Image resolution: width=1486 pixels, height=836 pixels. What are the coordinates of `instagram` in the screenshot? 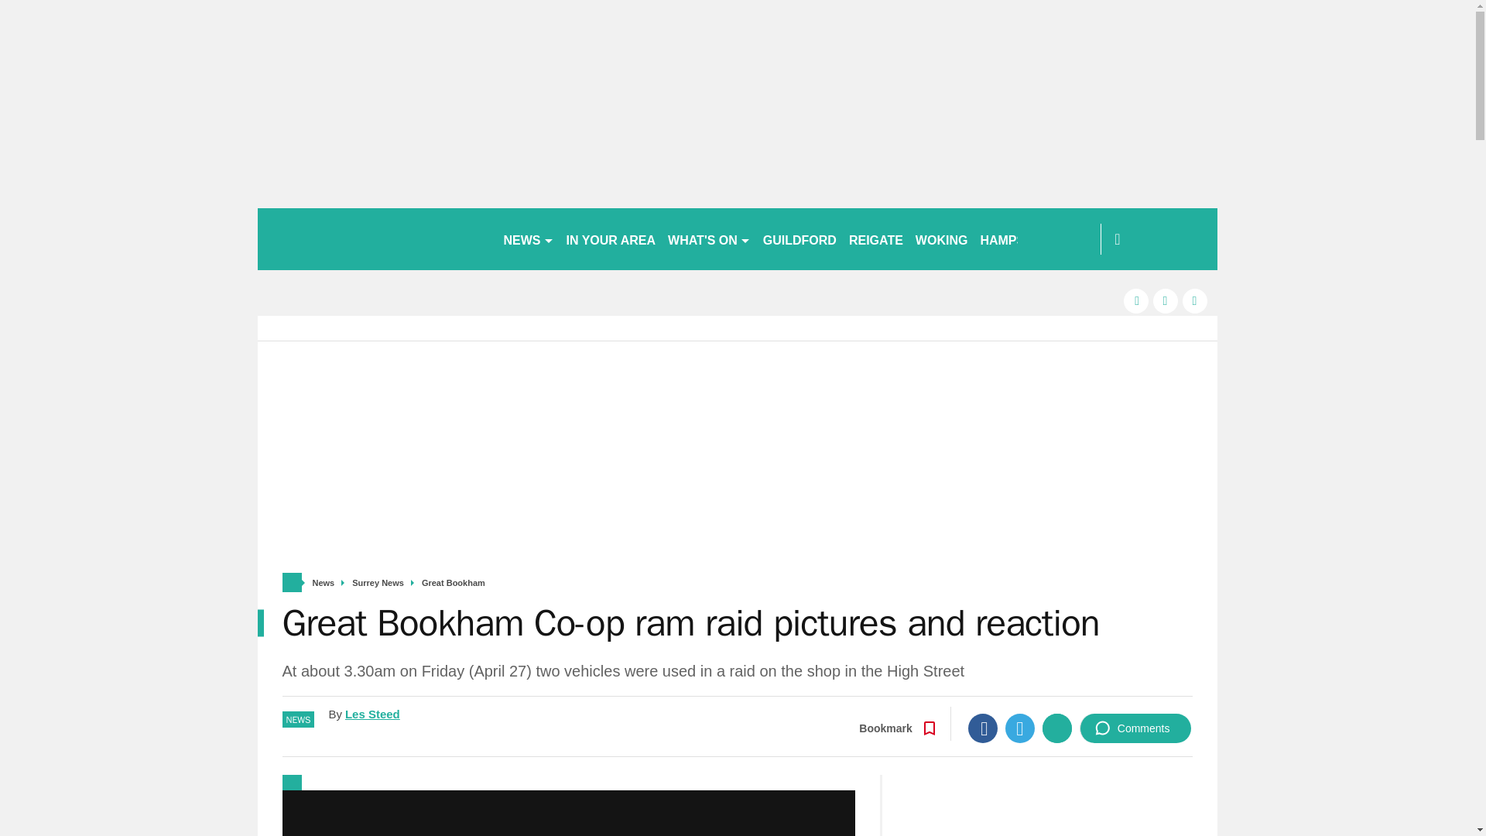 It's located at (1195, 300).